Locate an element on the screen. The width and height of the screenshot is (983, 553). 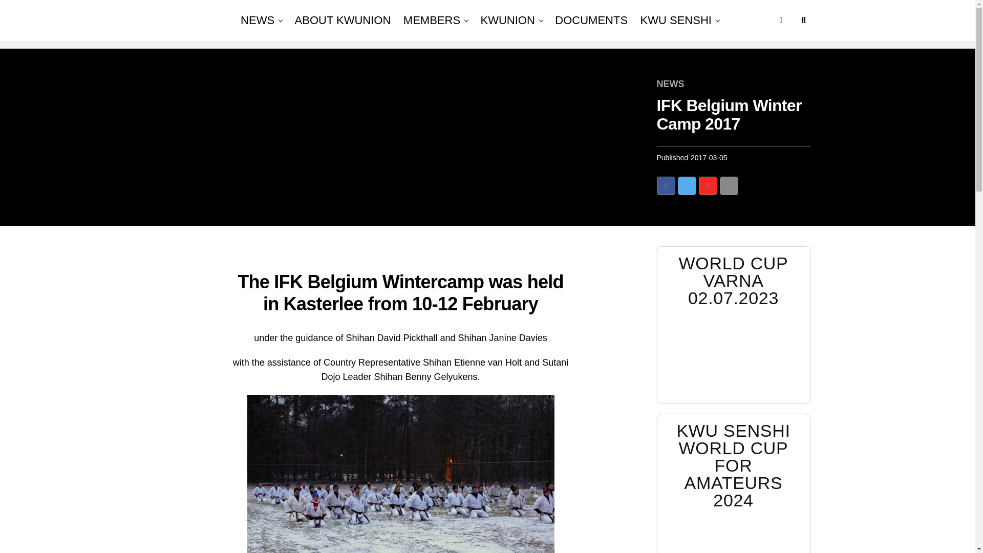
Share on Flipboard is located at coordinates (707, 185).